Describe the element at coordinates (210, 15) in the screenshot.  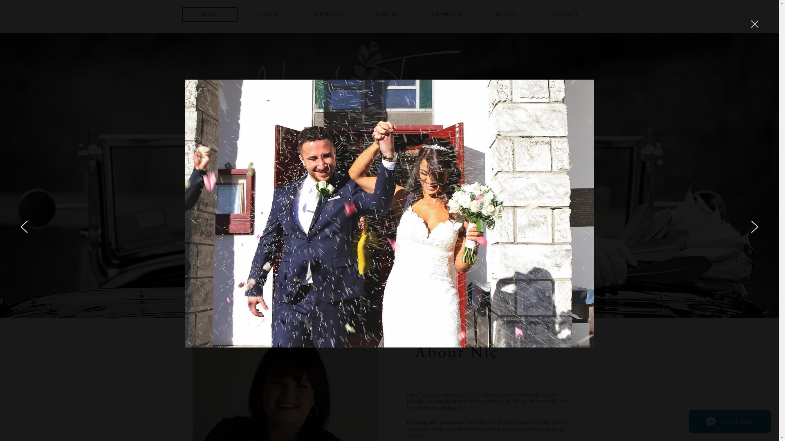
I see `HOME` at that location.